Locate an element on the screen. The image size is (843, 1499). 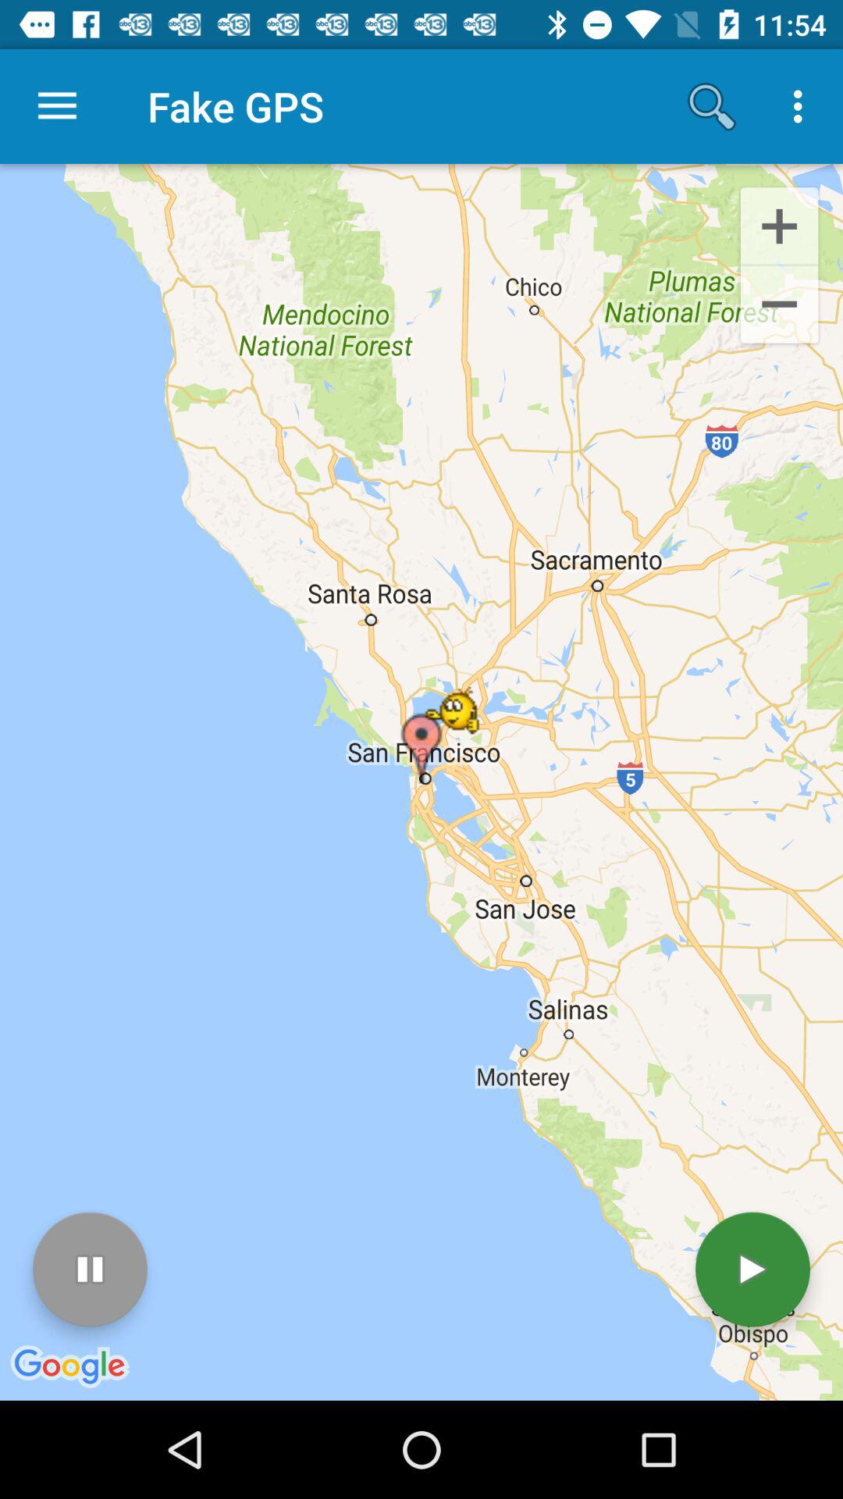
open the icon to the left of the fake gps item is located at coordinates (57, 106).